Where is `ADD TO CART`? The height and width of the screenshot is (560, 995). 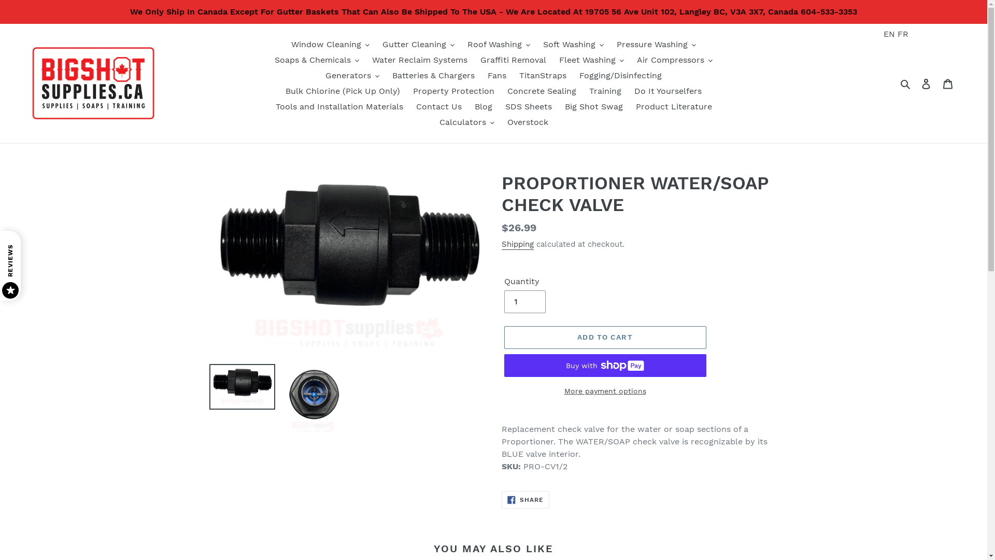 ADD TO CART is located at coordinates (605, 338).